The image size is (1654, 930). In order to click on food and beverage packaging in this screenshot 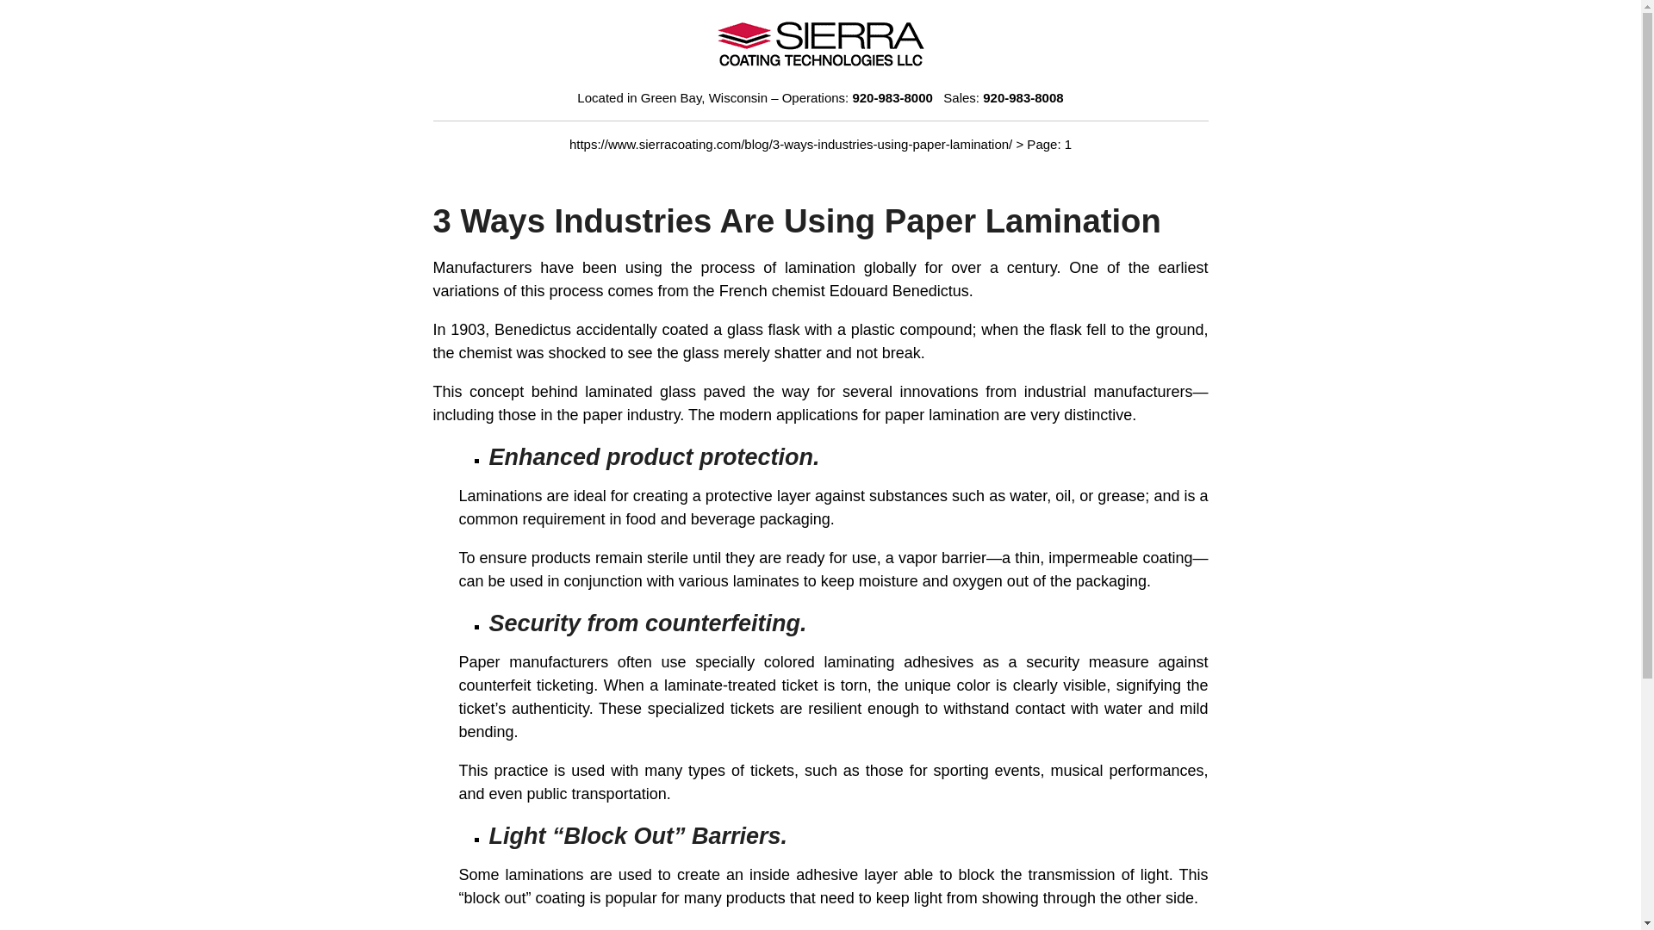, I will do `click(728, 518)`.